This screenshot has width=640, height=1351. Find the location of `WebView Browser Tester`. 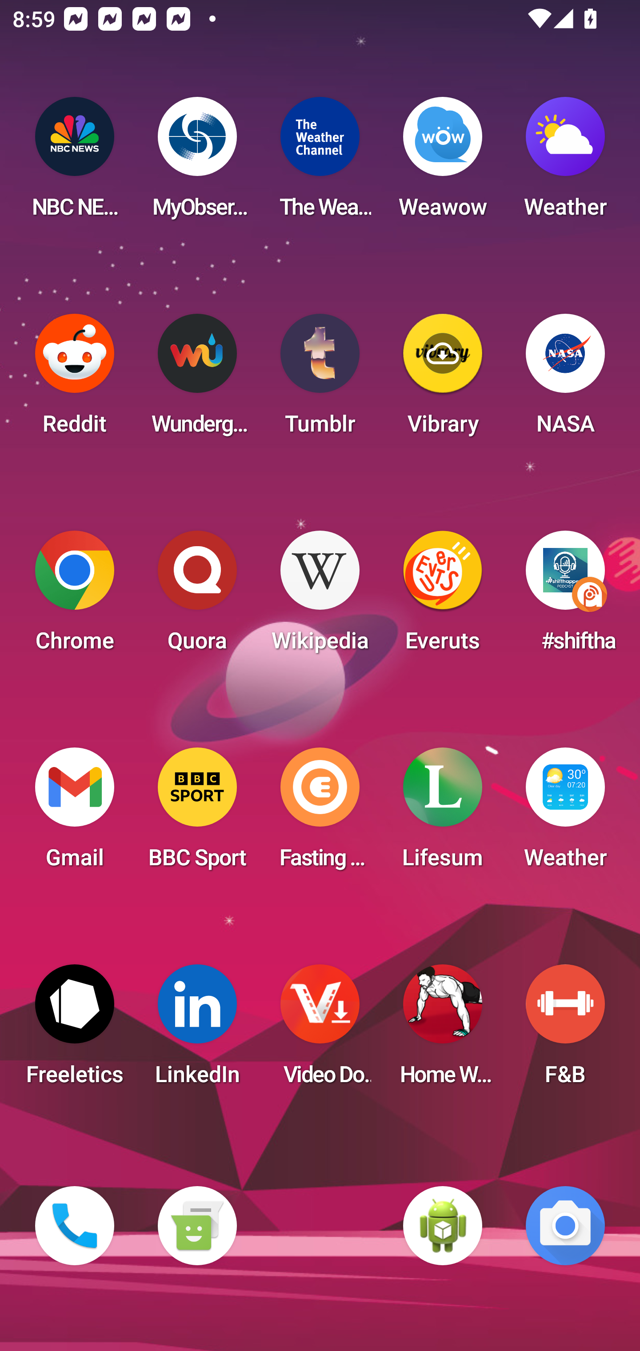

WebView Browser Tester is located at coordinates (443, 1226).